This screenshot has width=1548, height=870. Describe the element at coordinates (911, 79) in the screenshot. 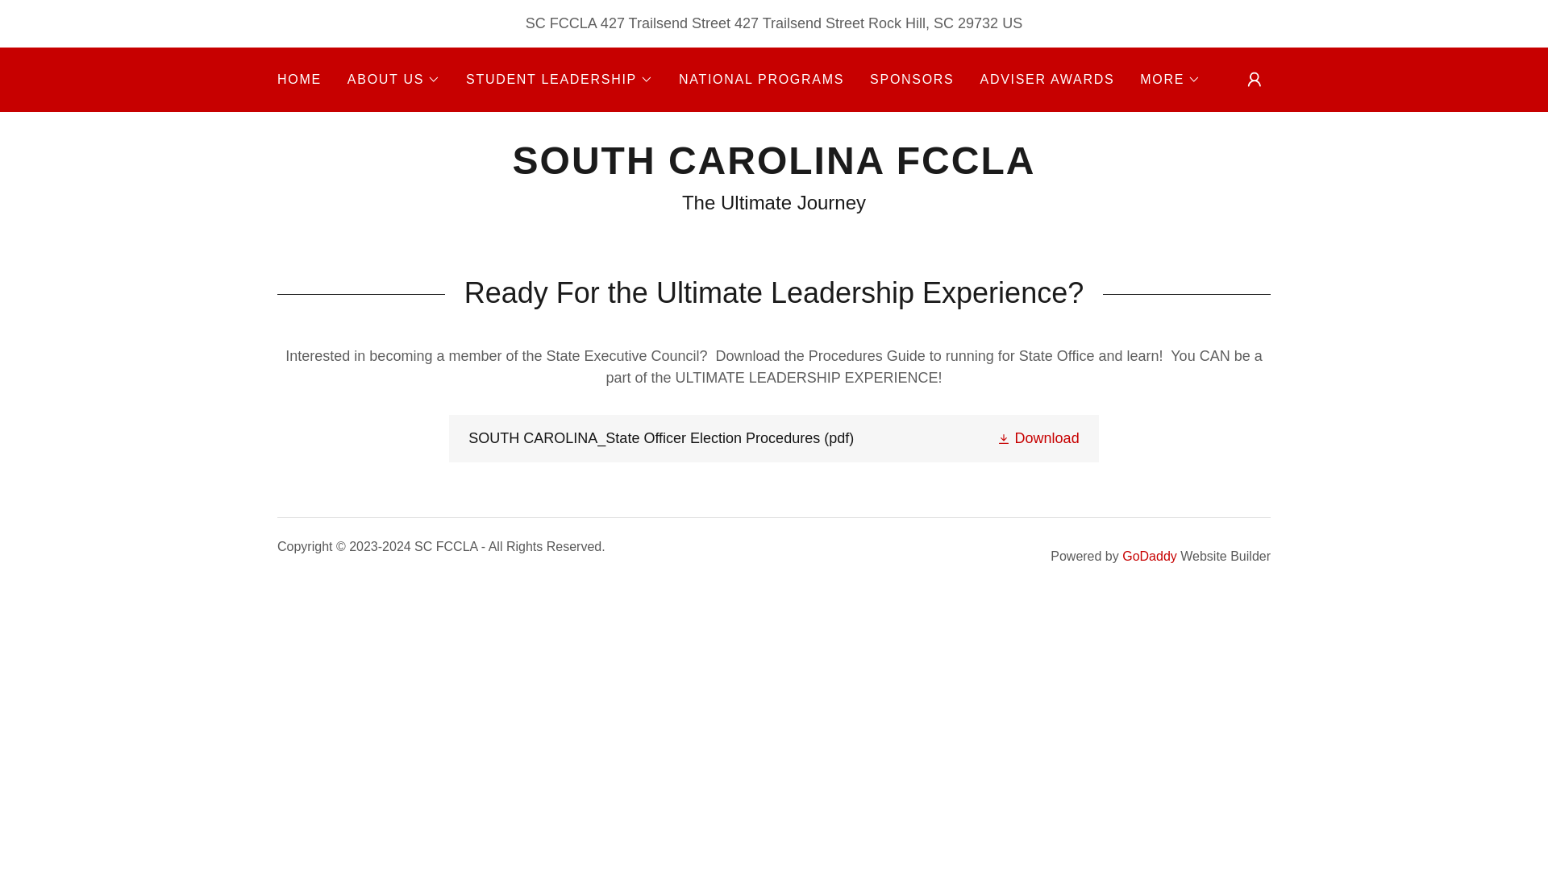

I see `SPONSORS` at that location.